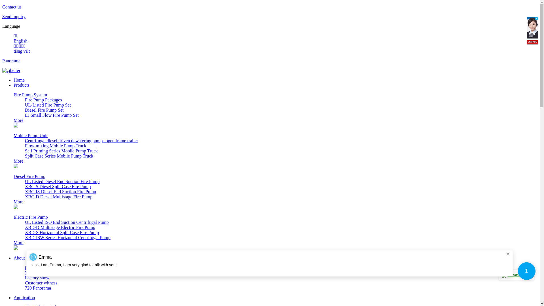  I want to click on Products, so click(22, 85).